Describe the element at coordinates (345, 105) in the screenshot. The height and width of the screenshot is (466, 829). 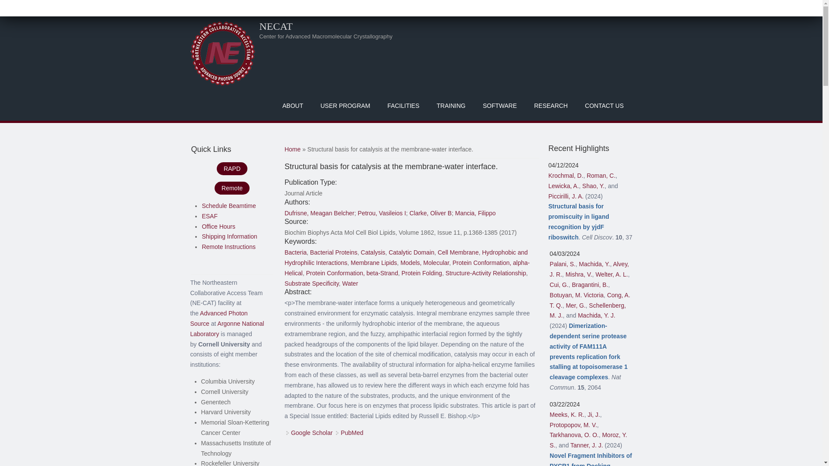
I see `USER PROGRAM` at that location.